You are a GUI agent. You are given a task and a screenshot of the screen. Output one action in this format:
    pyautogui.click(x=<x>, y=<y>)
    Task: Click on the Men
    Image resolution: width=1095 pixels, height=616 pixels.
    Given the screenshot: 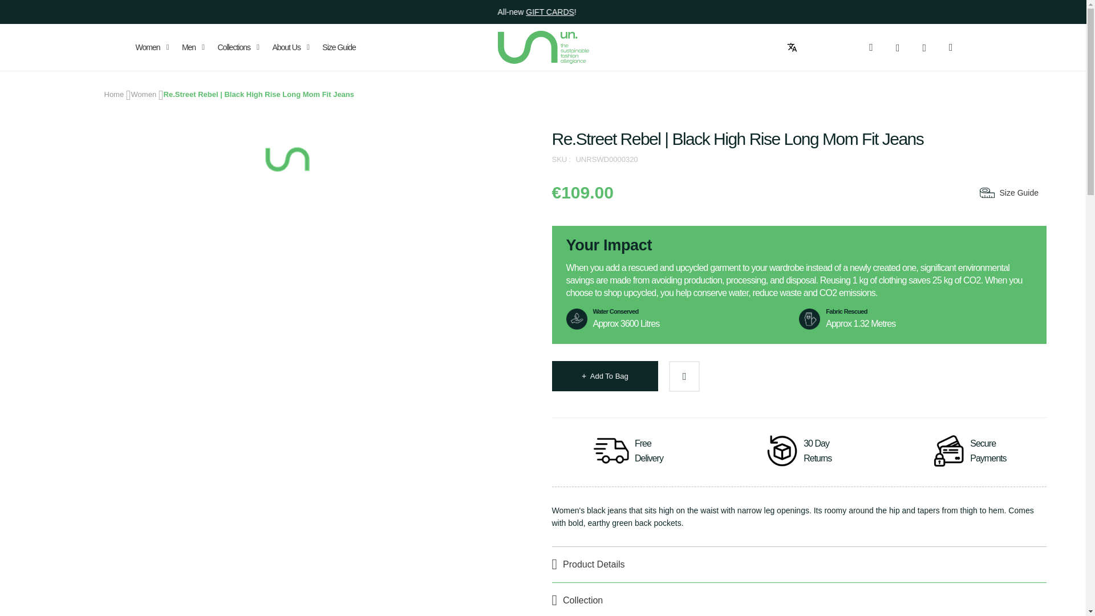 What is the action you would take?
    pyautogui.click(x=193, y=47)
    